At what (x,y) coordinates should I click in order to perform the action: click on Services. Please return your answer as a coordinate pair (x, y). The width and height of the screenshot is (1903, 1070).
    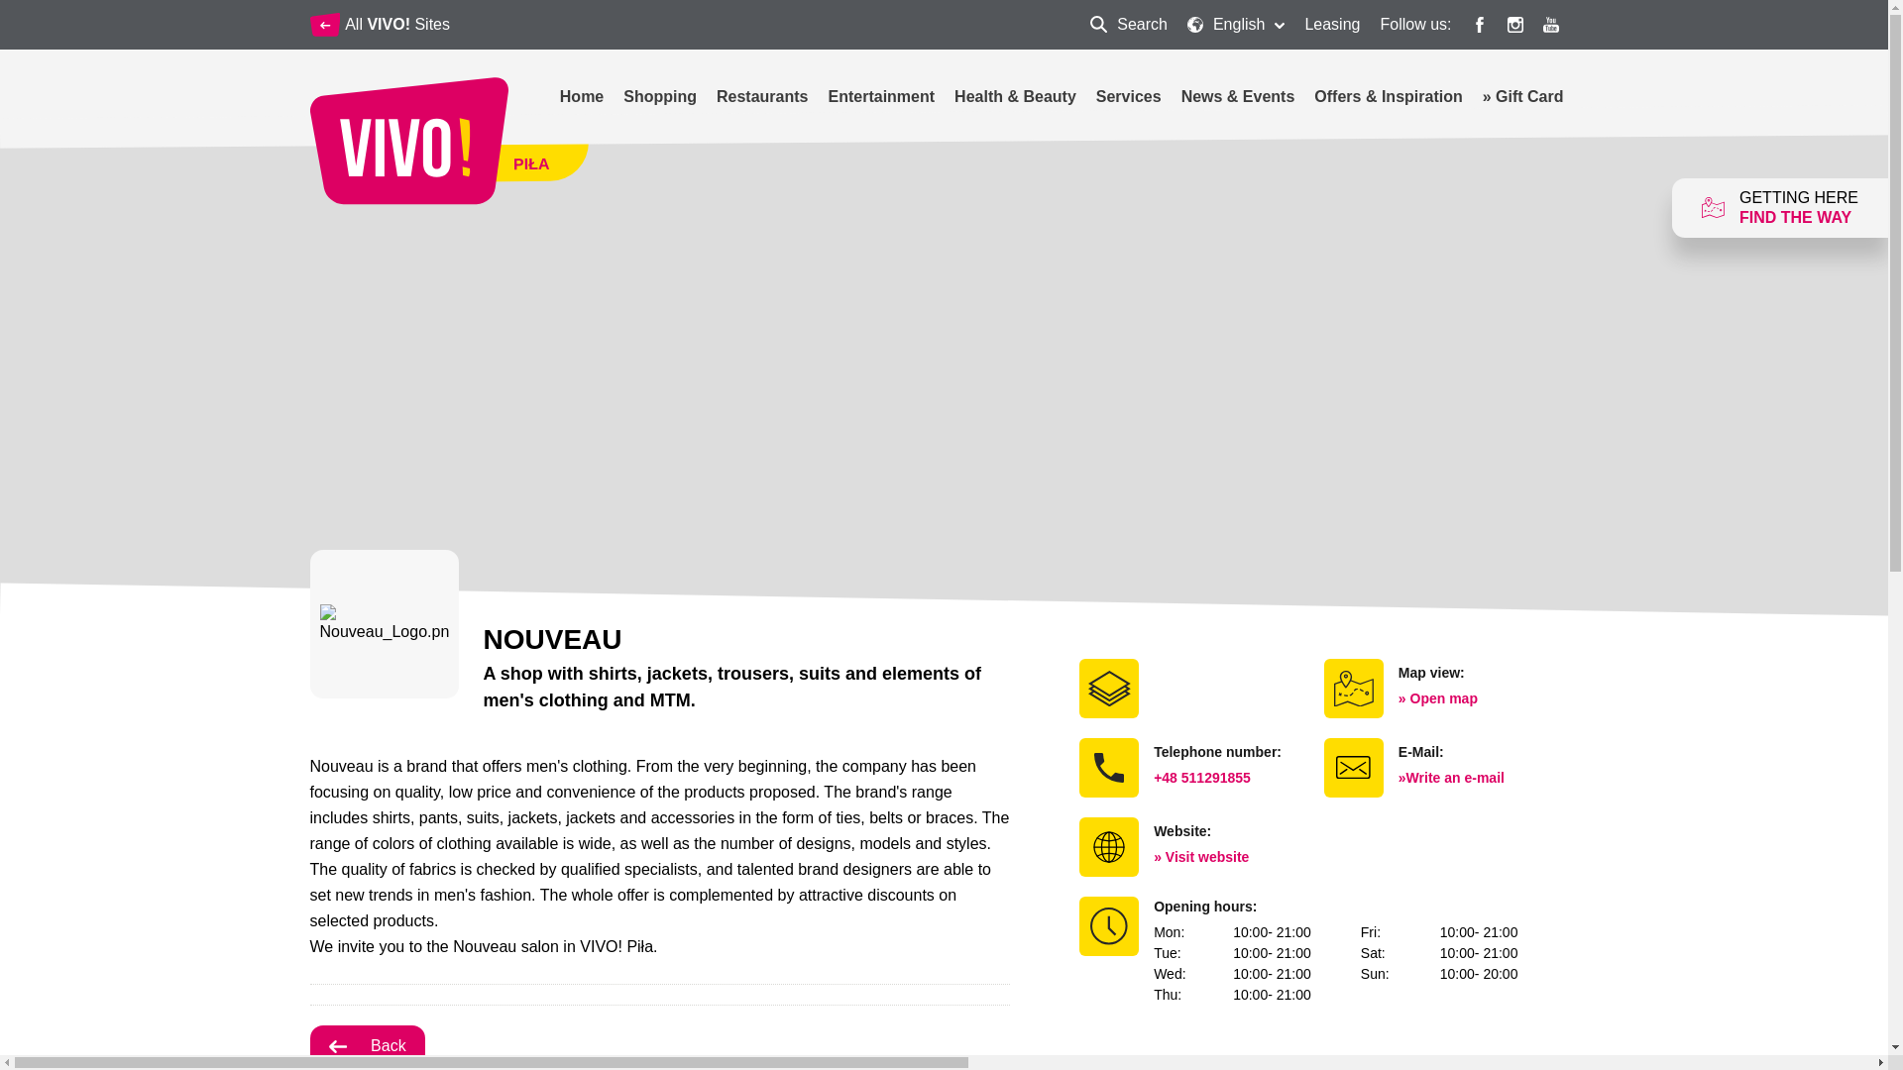
    Looking at the image, I should click on (880, 95).